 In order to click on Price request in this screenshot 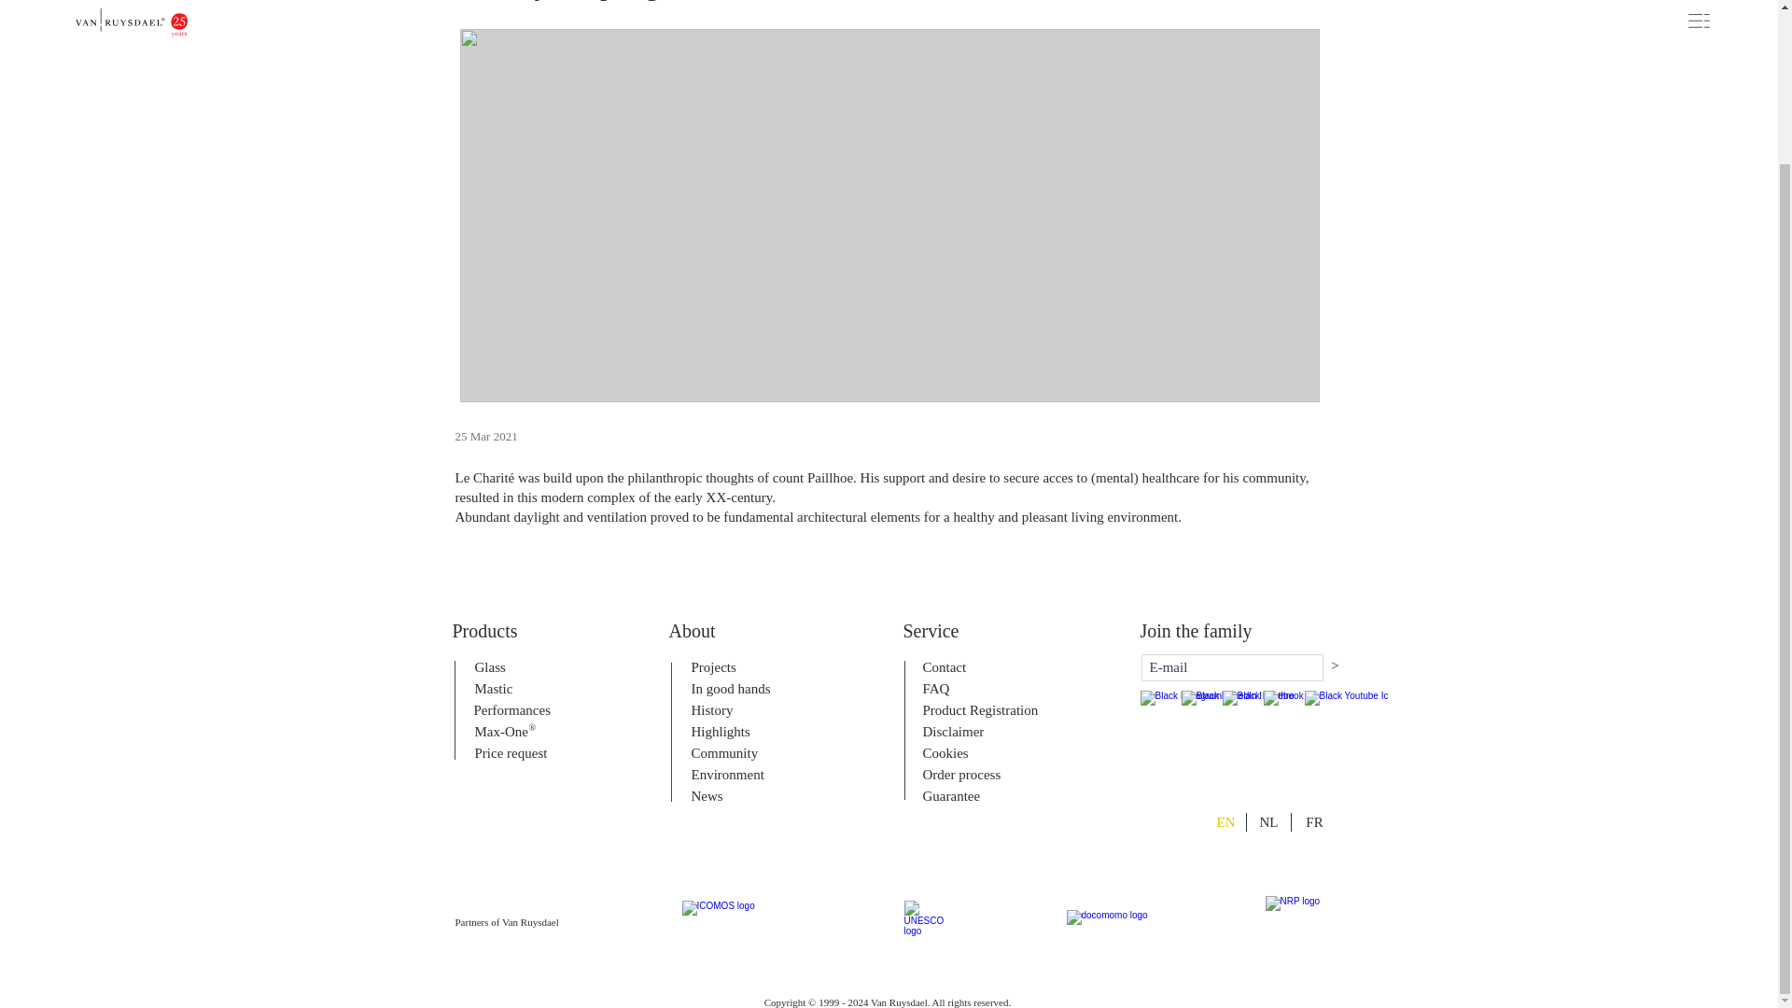, I will do `click(525, 752)`.